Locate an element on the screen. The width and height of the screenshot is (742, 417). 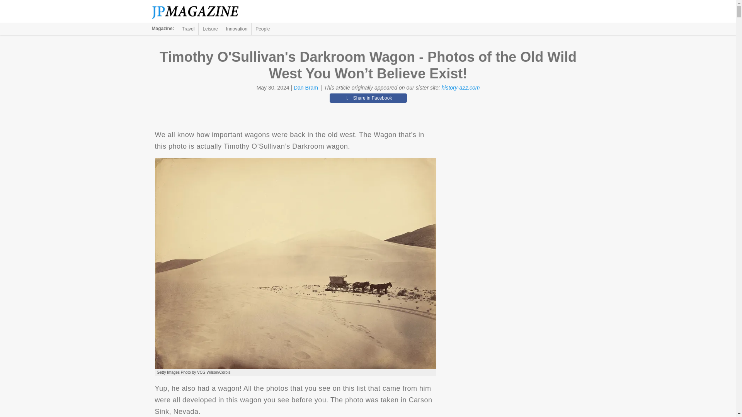
People is located at coordinates (262, 29).